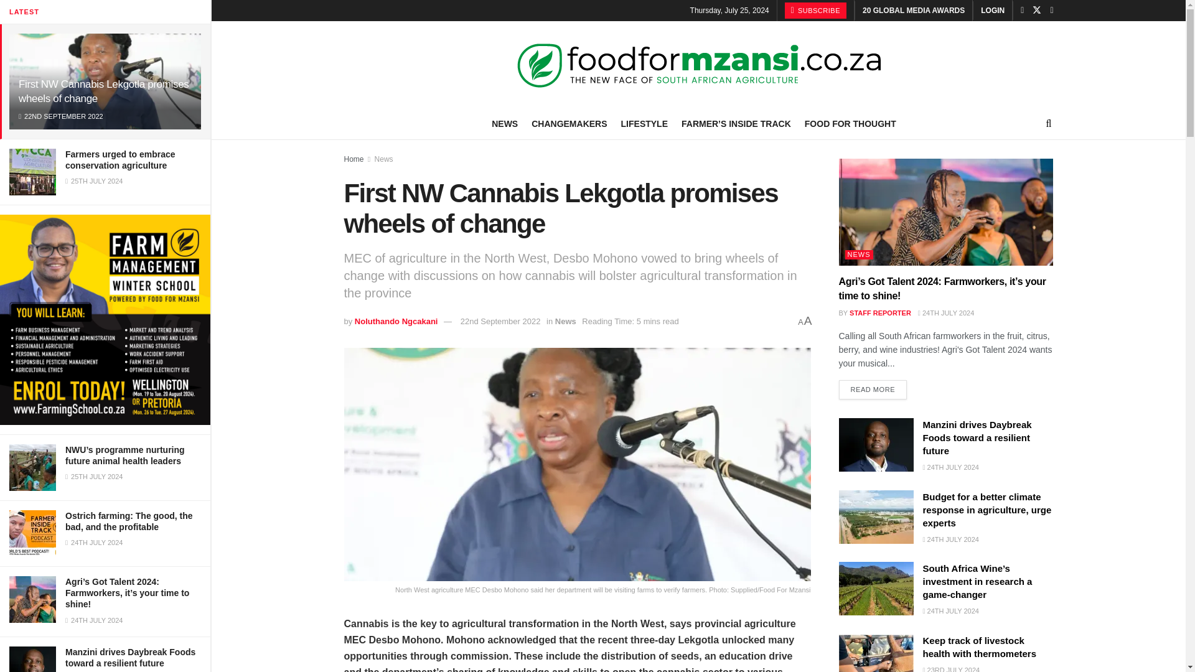  I want to click on Ostrich farming: The good, the bad, and the profitable, so click(129, 521).